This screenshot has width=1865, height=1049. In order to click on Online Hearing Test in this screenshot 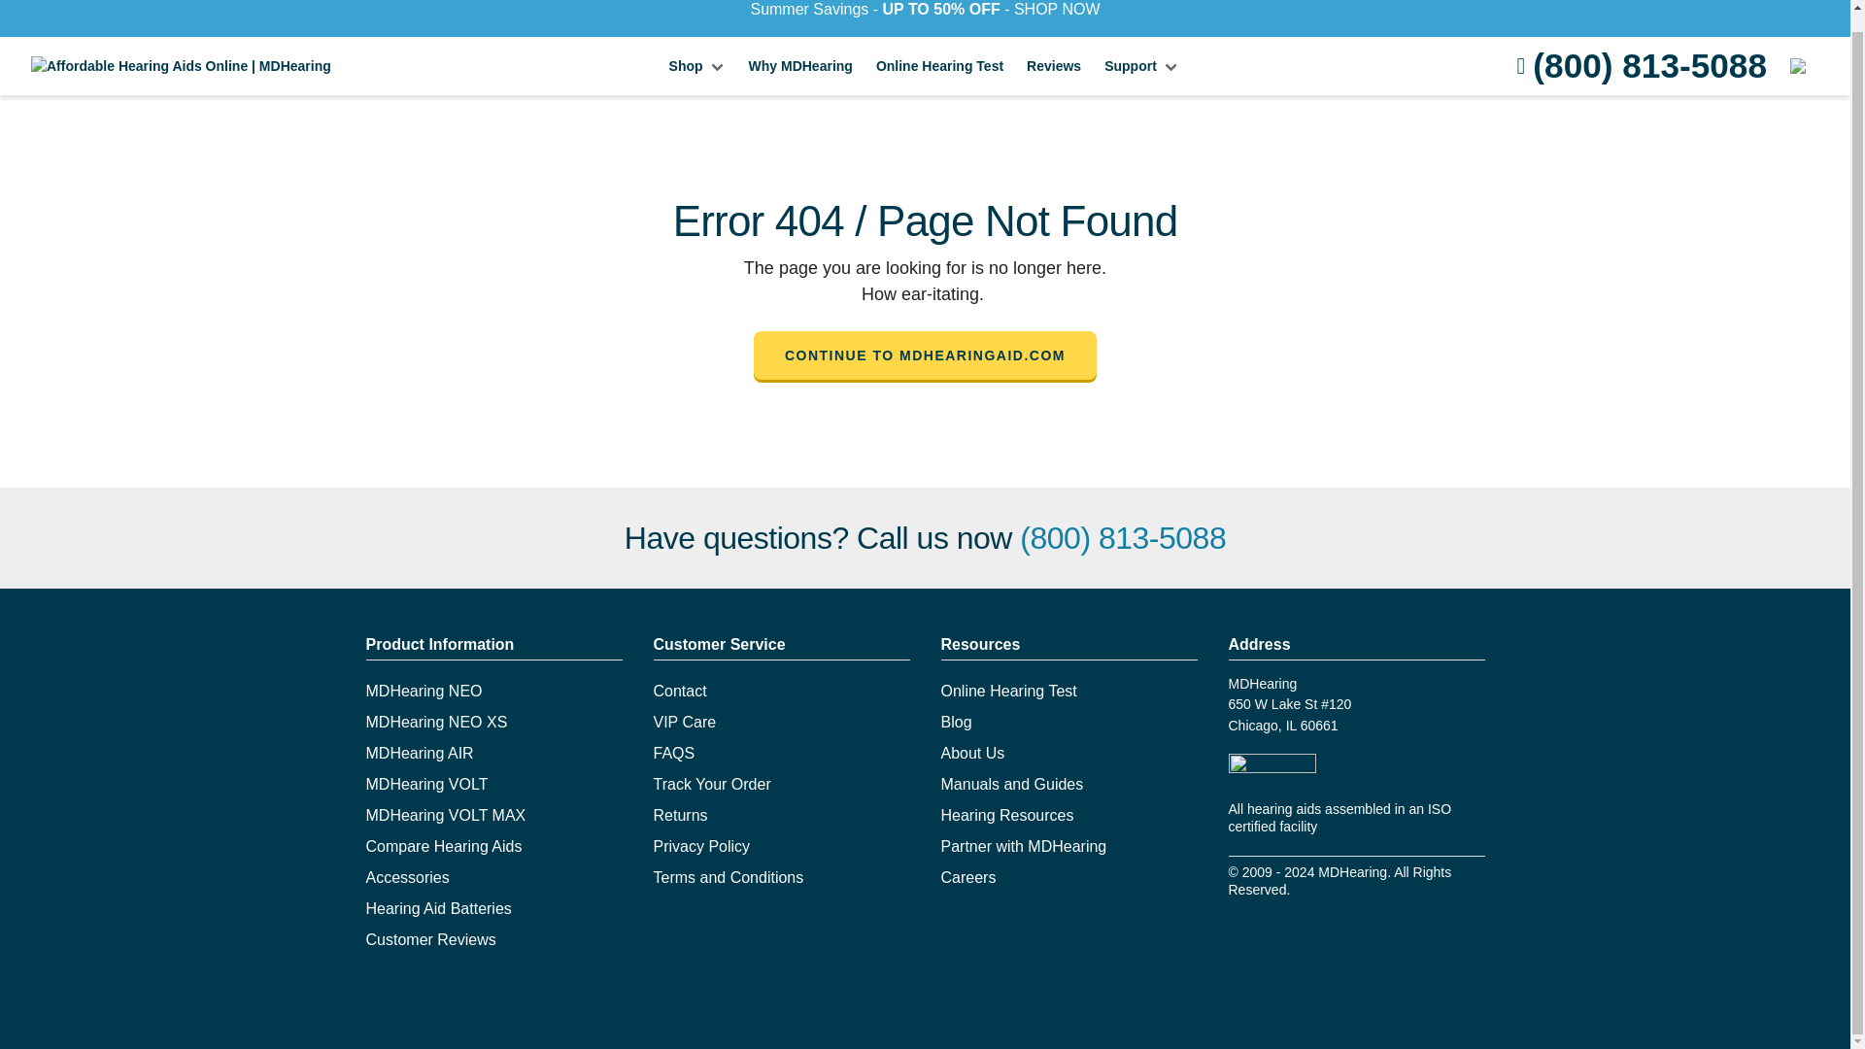, I will do `click(939, 66)`.